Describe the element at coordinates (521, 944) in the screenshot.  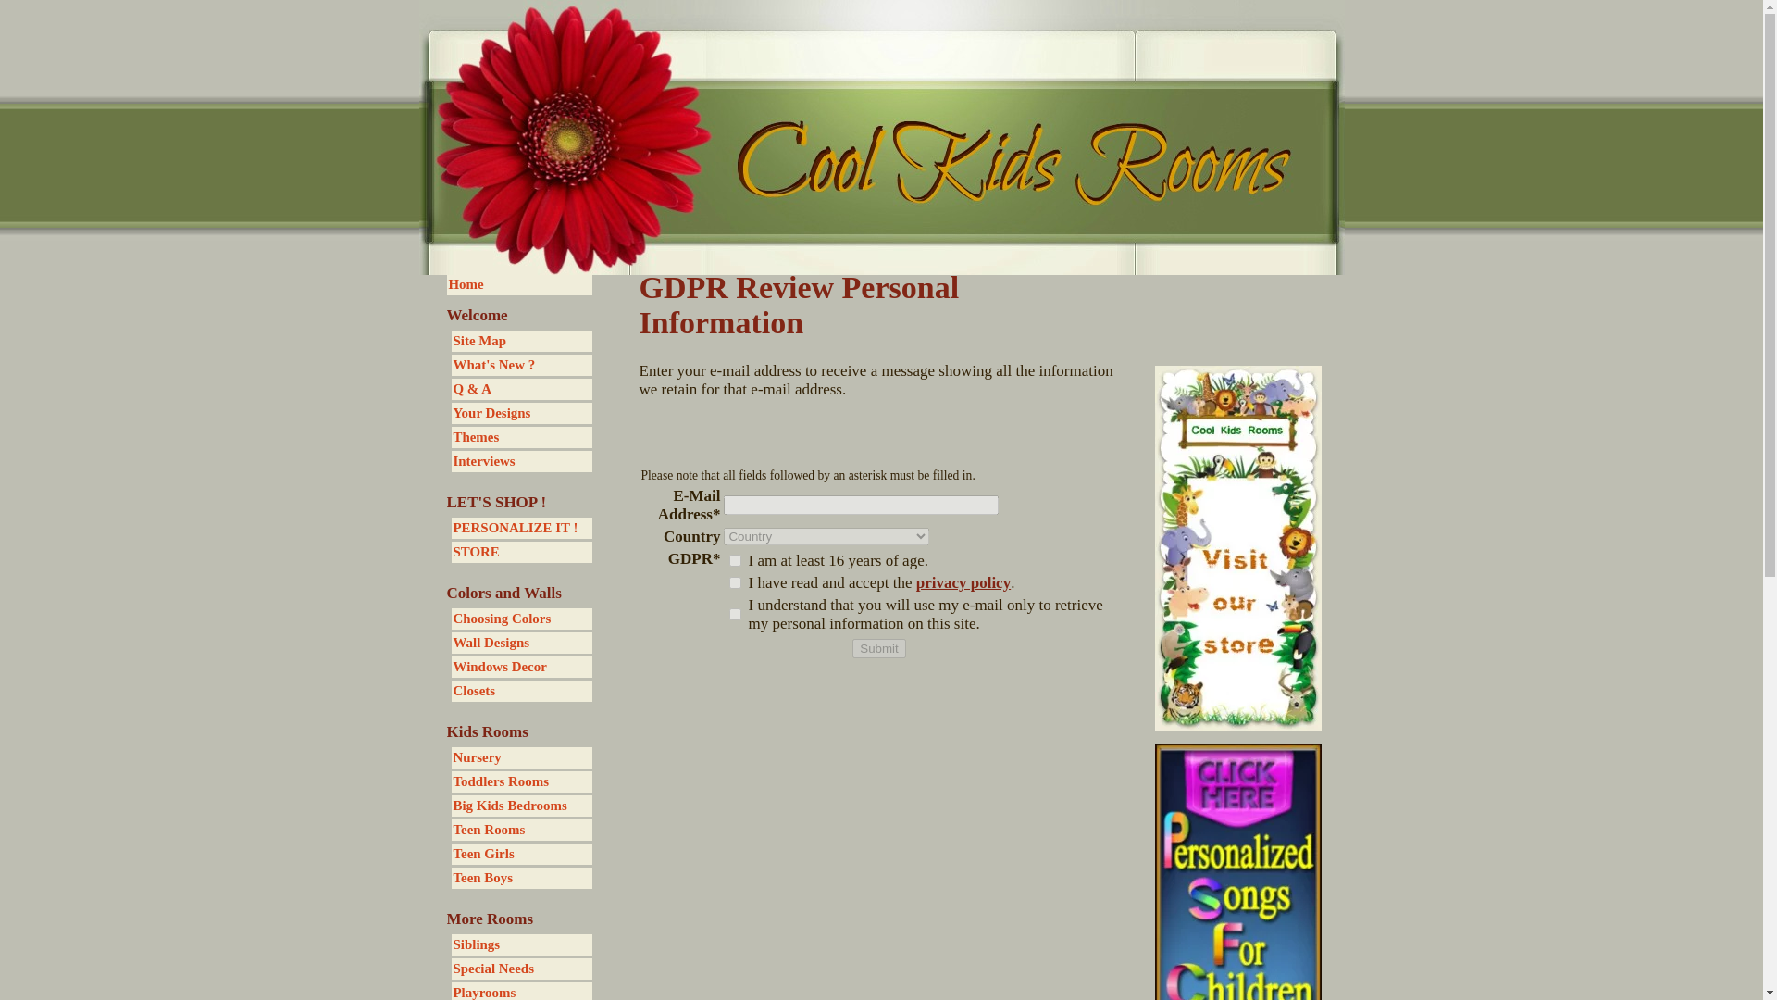
I see `Siblings` at that location.